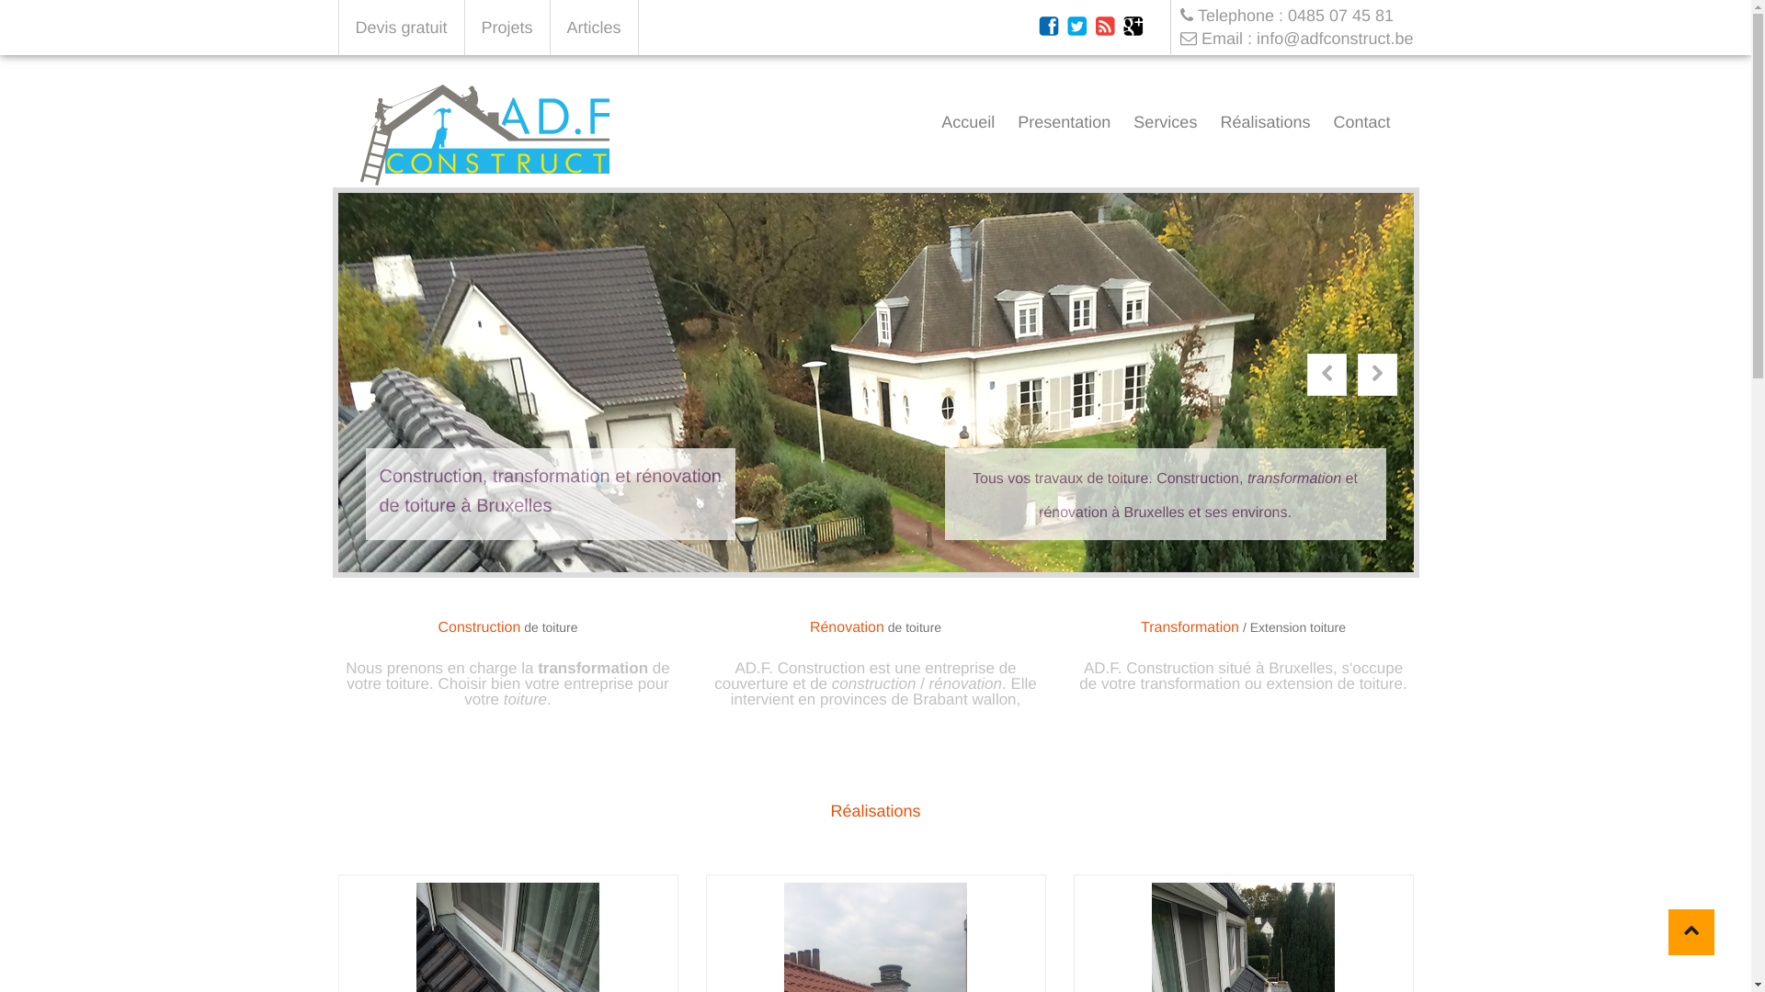 The image size is (1765, 992). Describe the element at coordinates (1134, 28) in the screenshot. I see `Google+` at that location.